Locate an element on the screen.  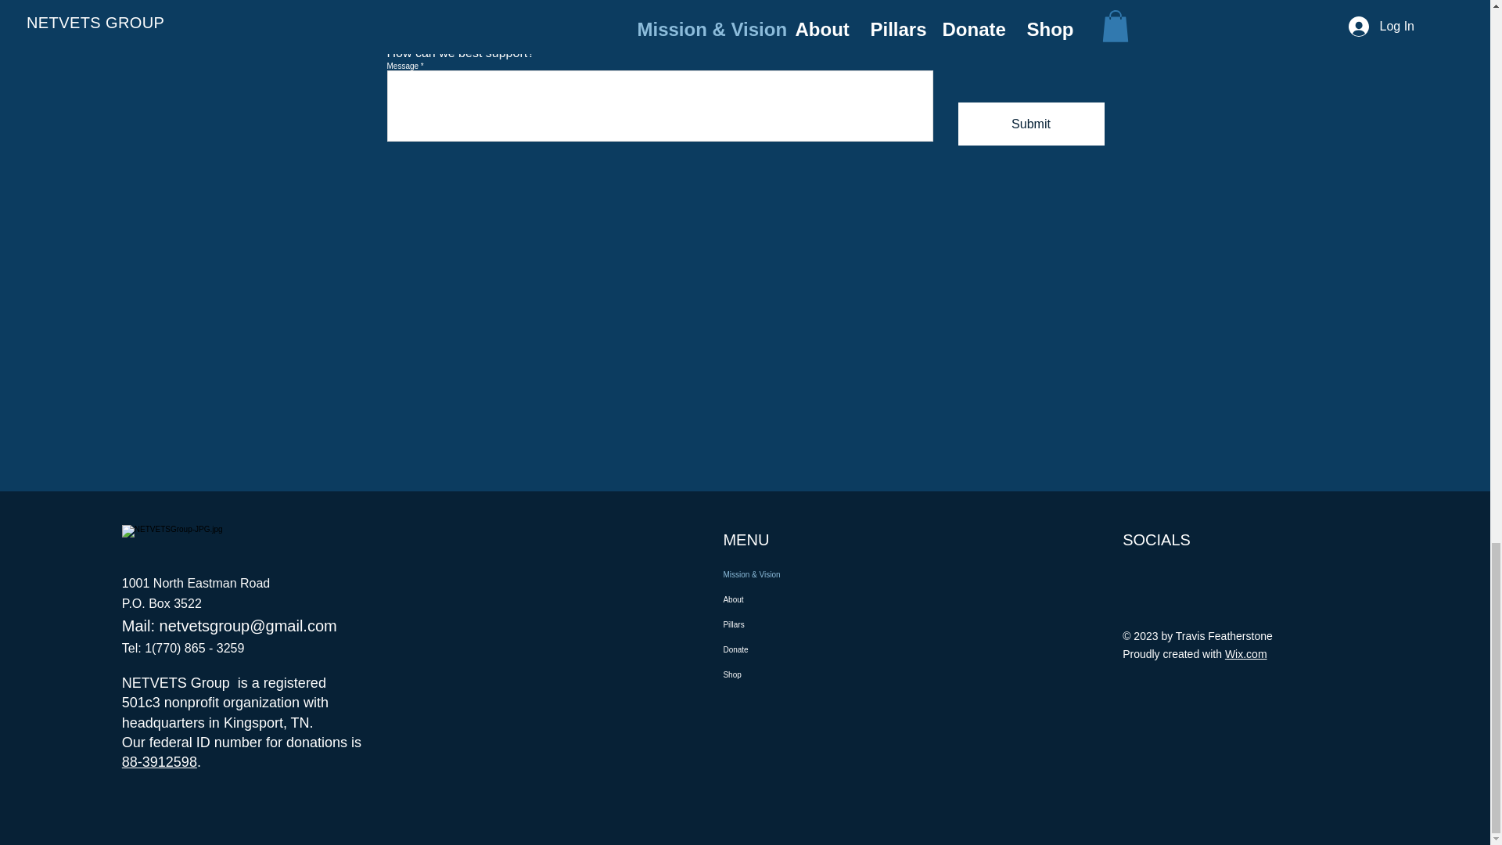
Pillars is located at coordinates (796, 625).